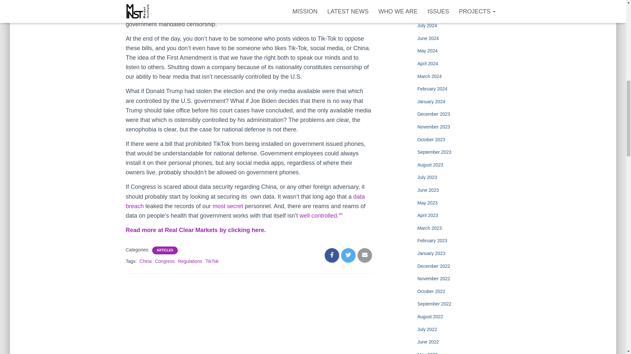 Image resolution: width=631 pixels, height=354 pixels. I want to click on May 2024, so click(427, 50).